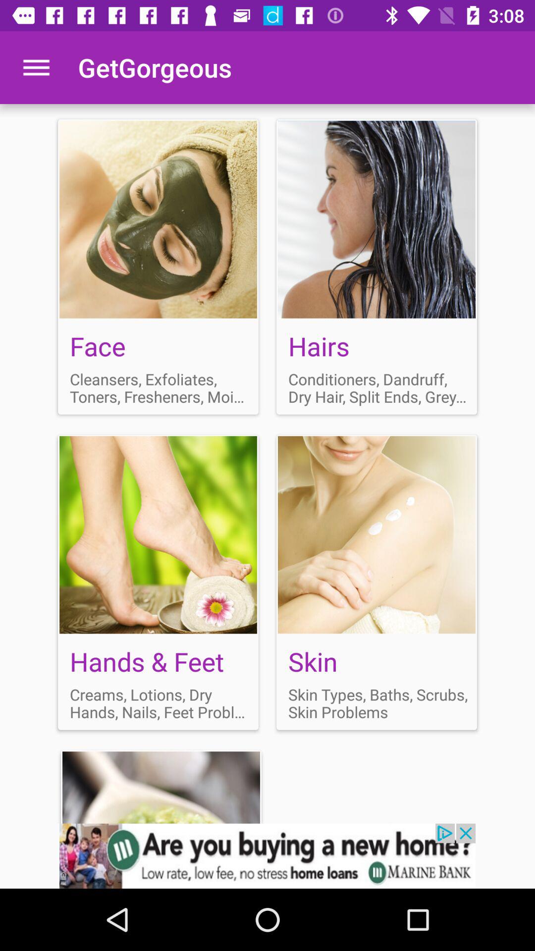 The width and height of the screenshot is (535, 951). I want to click on sub article, so click(159, 582).